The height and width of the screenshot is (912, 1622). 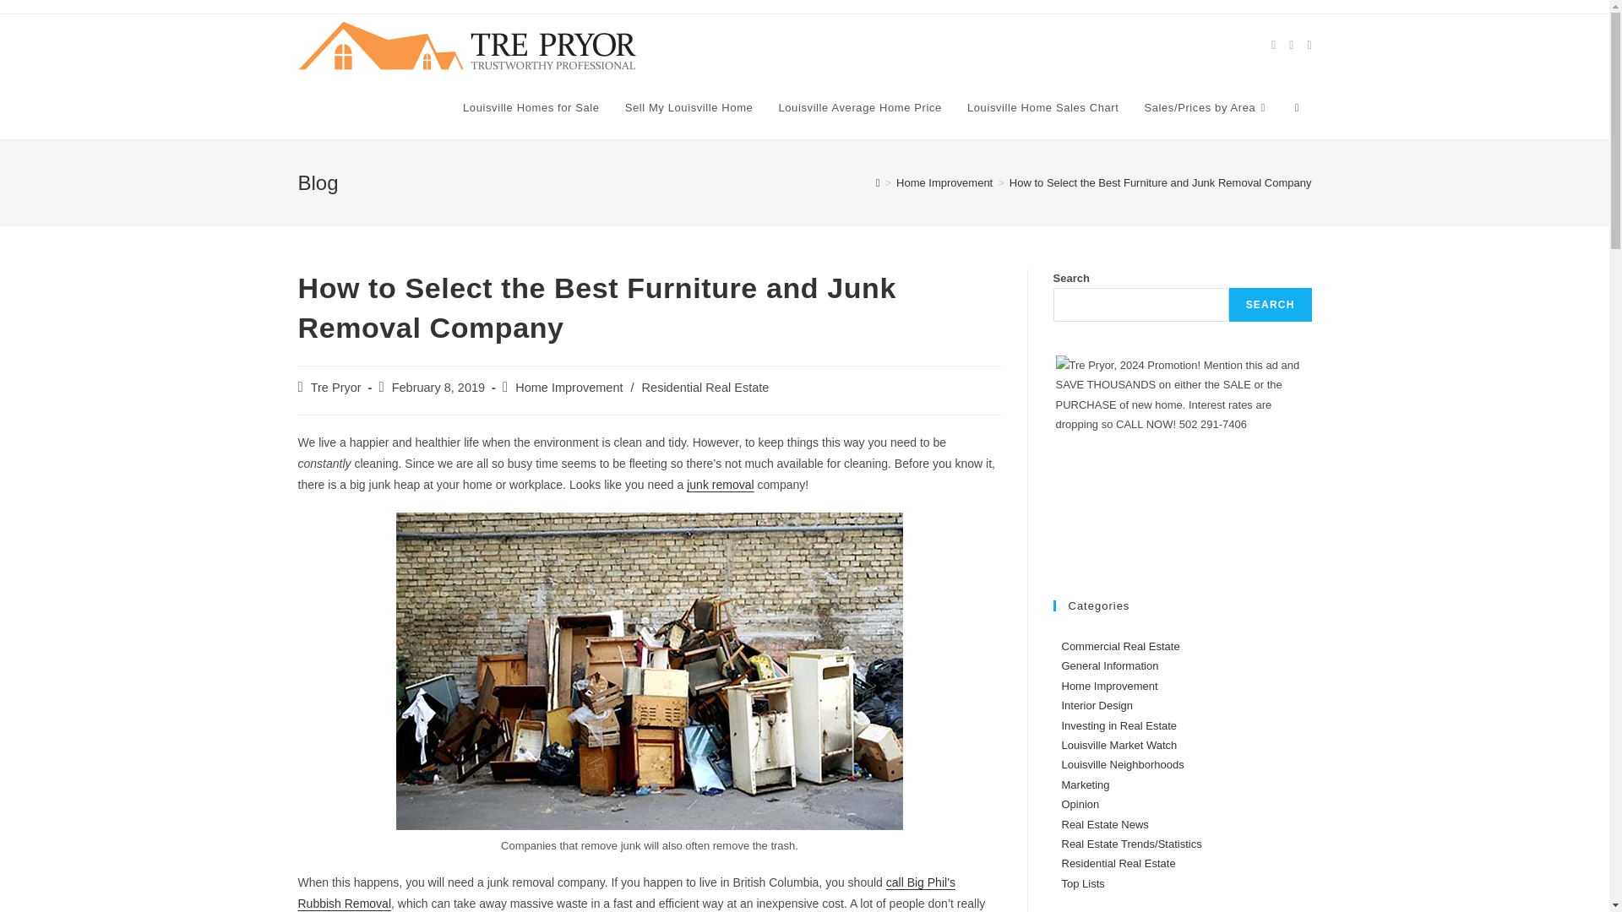 What do you see at coordinates (689, 108) in the screenshot?
I see `Sell My Louisville Home` at bounding box center [689, 108].